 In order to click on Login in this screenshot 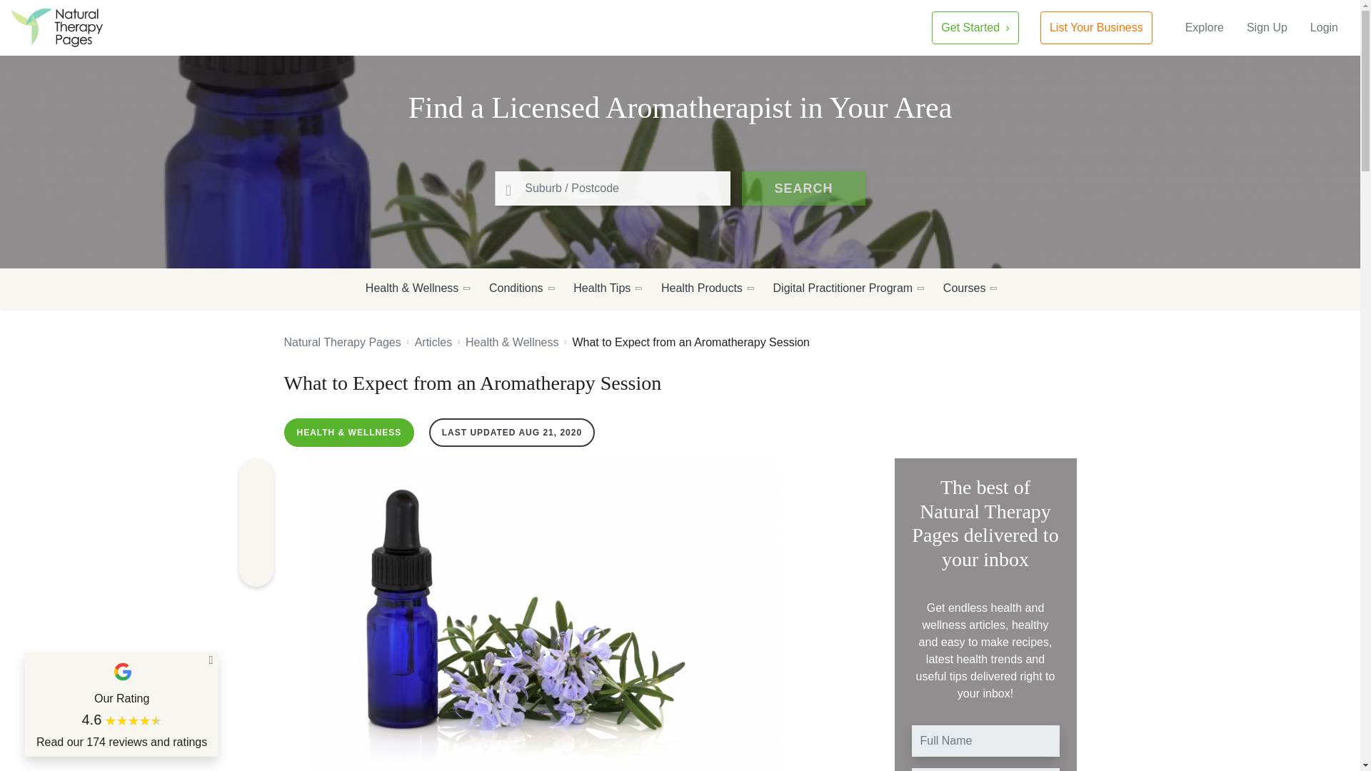, I will do `click(1324, 27)`.